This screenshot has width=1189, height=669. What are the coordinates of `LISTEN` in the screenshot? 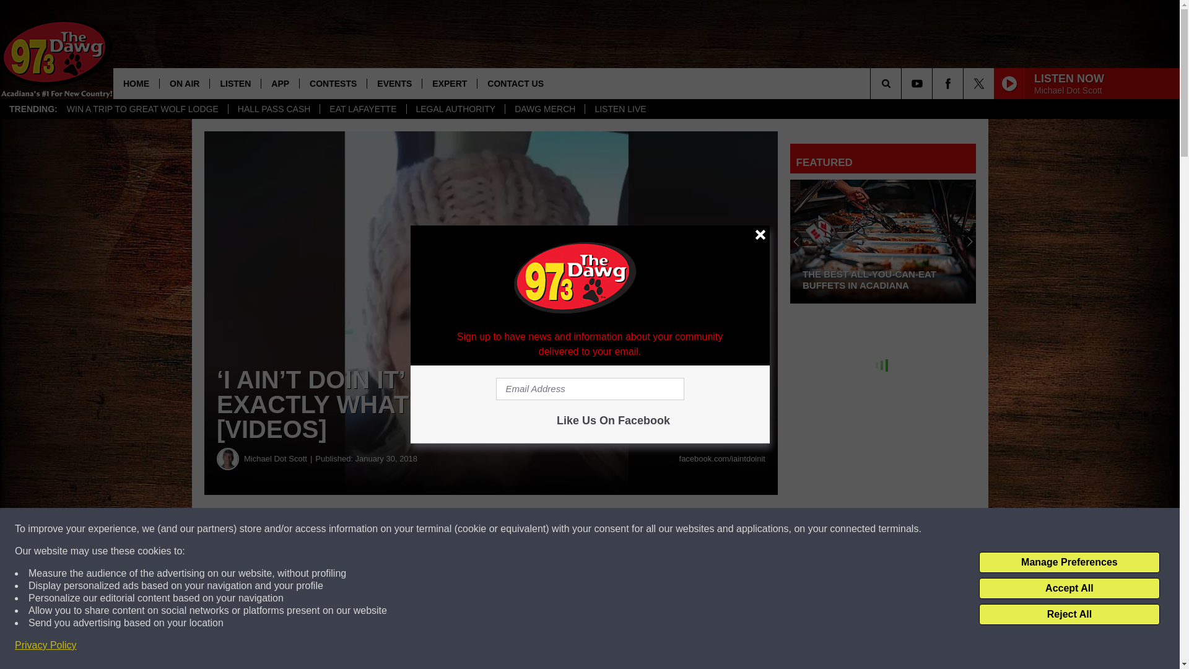 It's located at (234, 83).